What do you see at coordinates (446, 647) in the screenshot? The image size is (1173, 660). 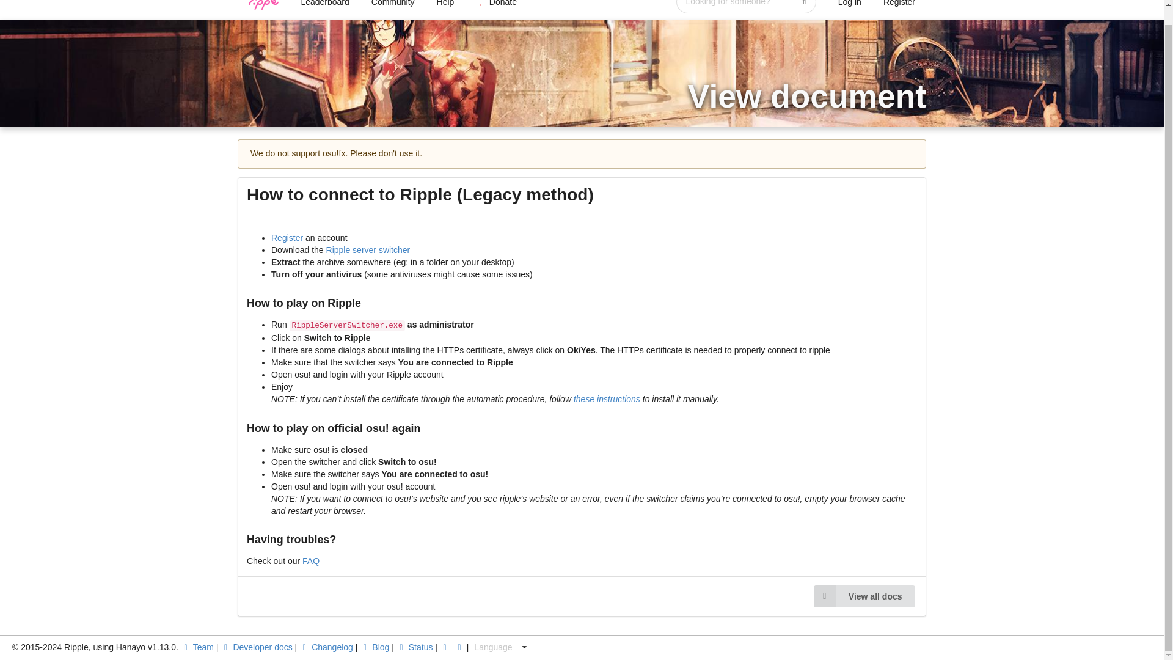 I see `What's going on under the hood?` at bounding box center [446, 647].